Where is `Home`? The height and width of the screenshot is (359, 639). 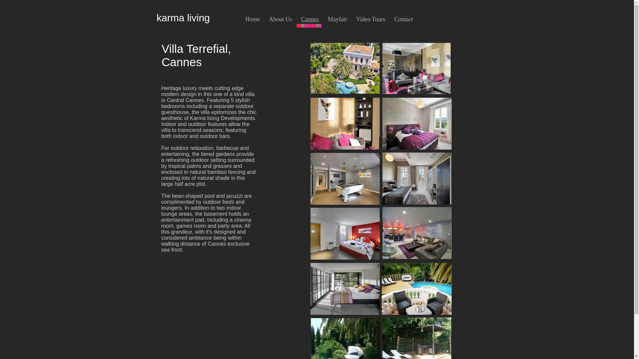 Home is located at coordinates (252, 19).